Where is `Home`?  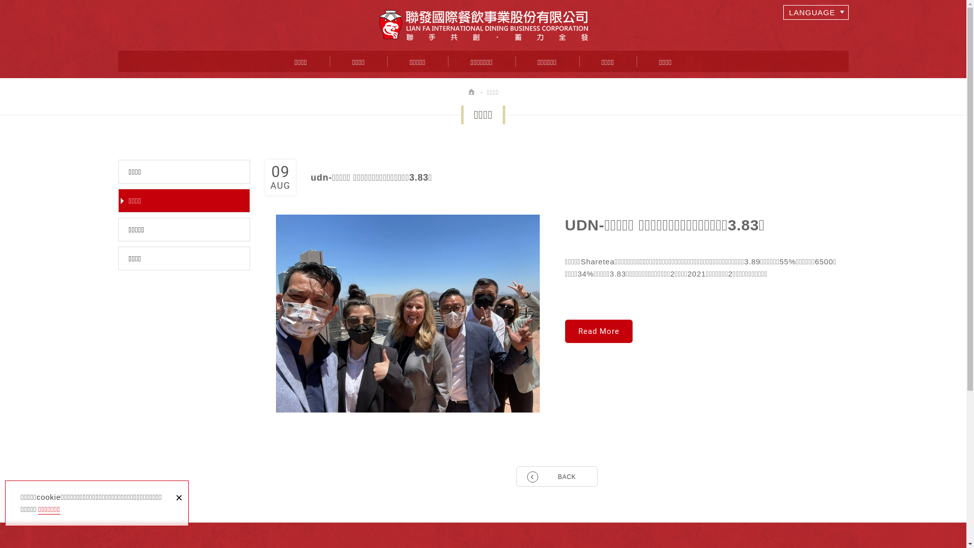
Home is located at coordinates (472, 92).